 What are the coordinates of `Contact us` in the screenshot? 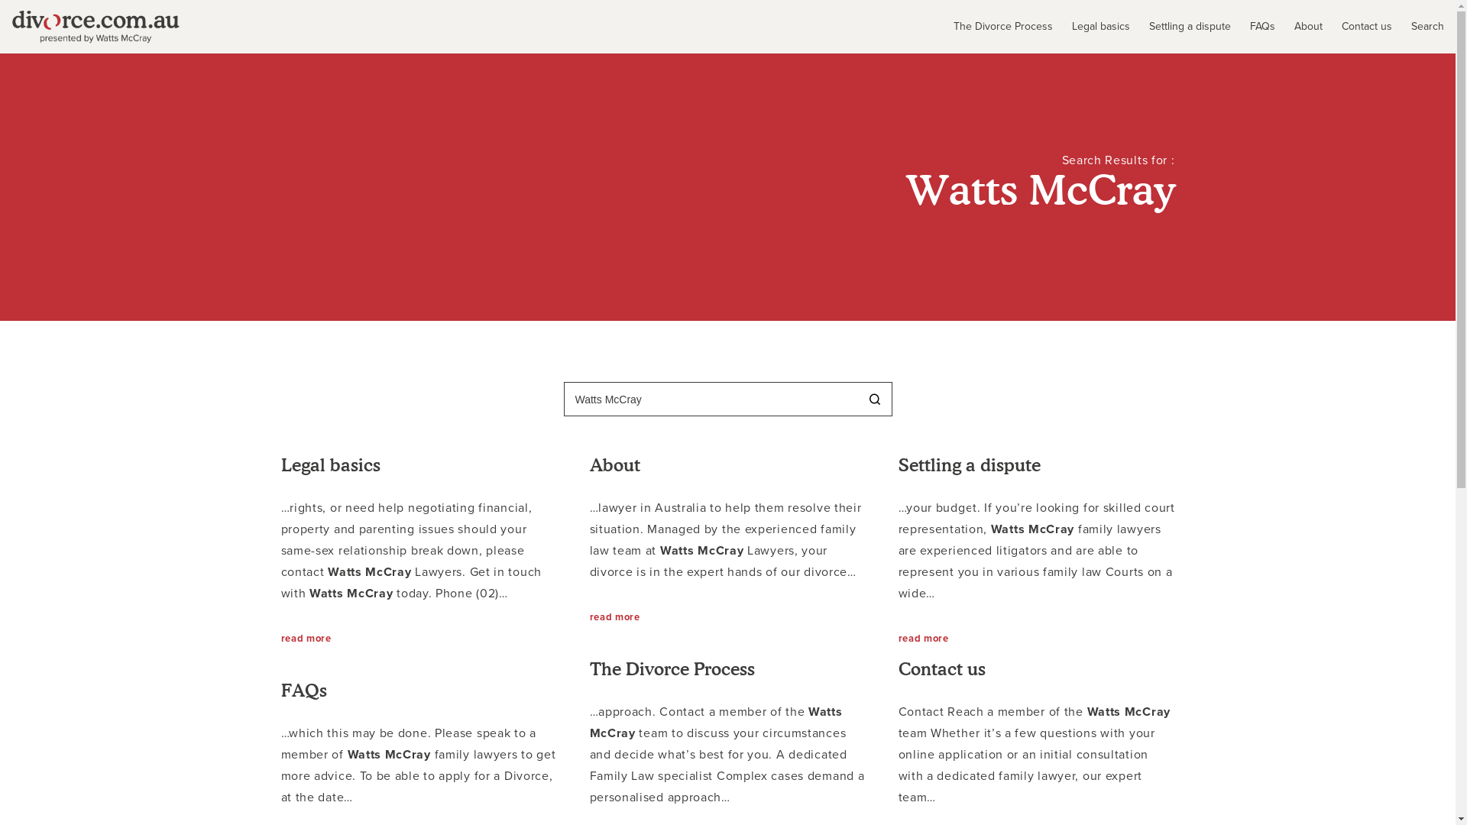 It's located at (942, 669).